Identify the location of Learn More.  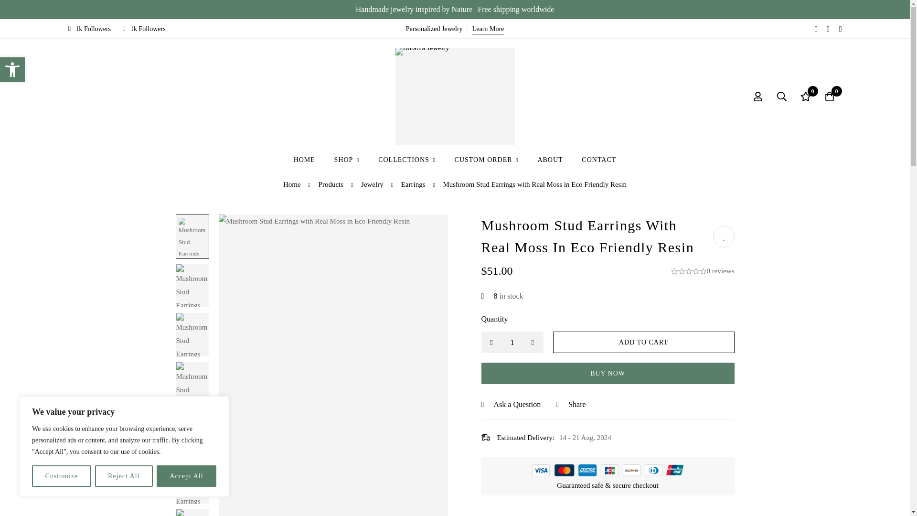
(89, 29).